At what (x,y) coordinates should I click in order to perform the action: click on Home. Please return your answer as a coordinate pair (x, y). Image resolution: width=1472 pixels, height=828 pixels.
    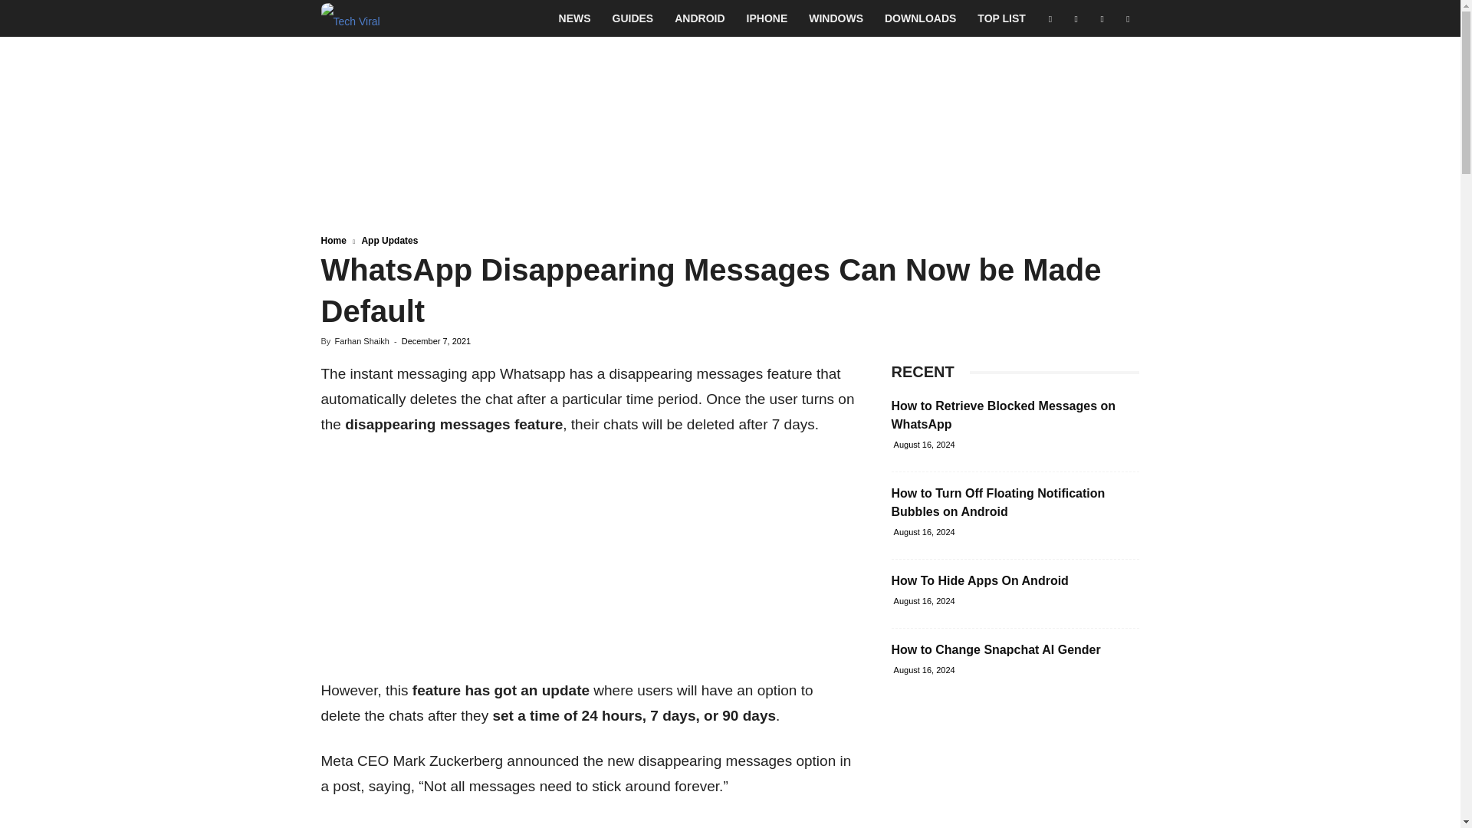
    Looking at the image, I should click on (333, 240).